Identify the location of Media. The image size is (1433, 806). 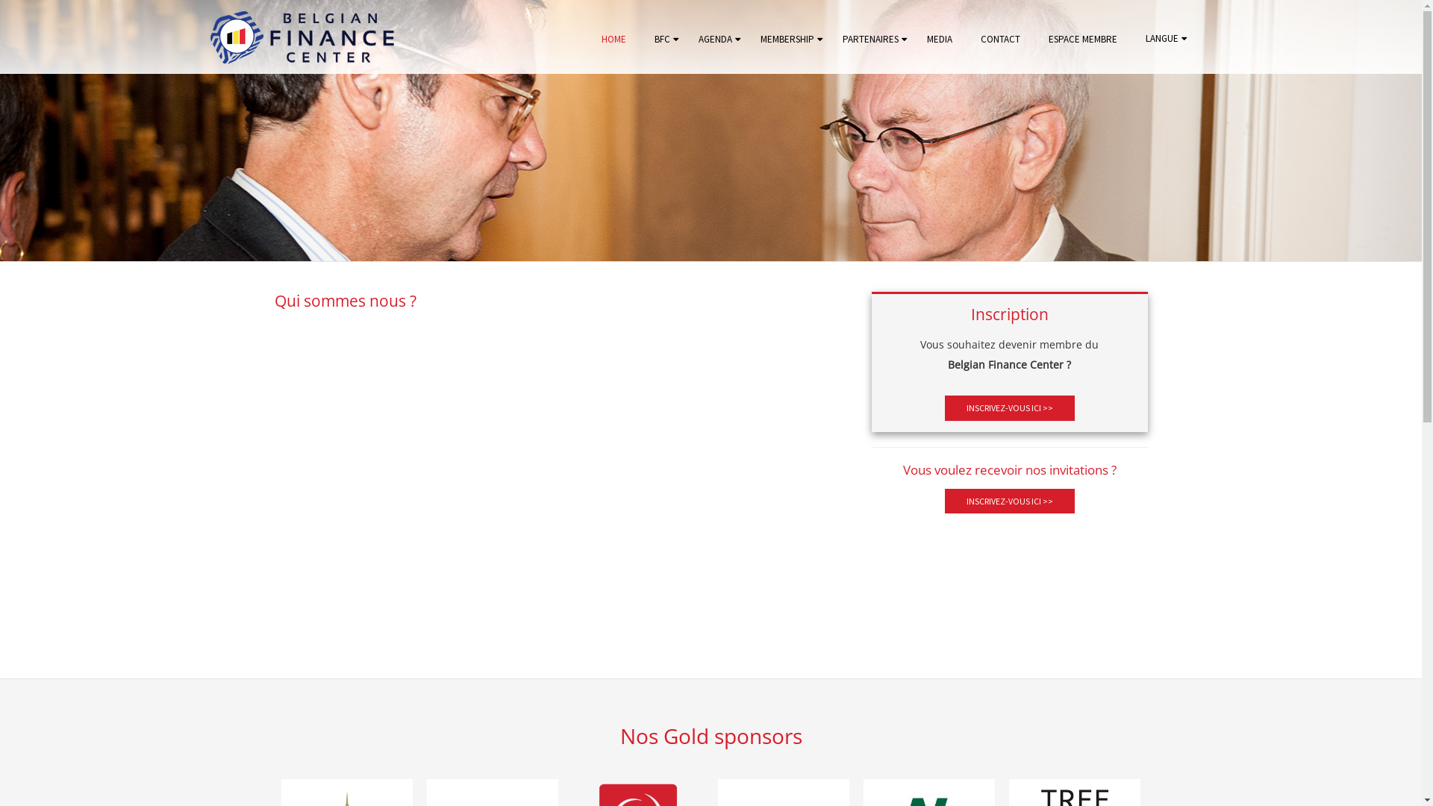
(1317, 310).